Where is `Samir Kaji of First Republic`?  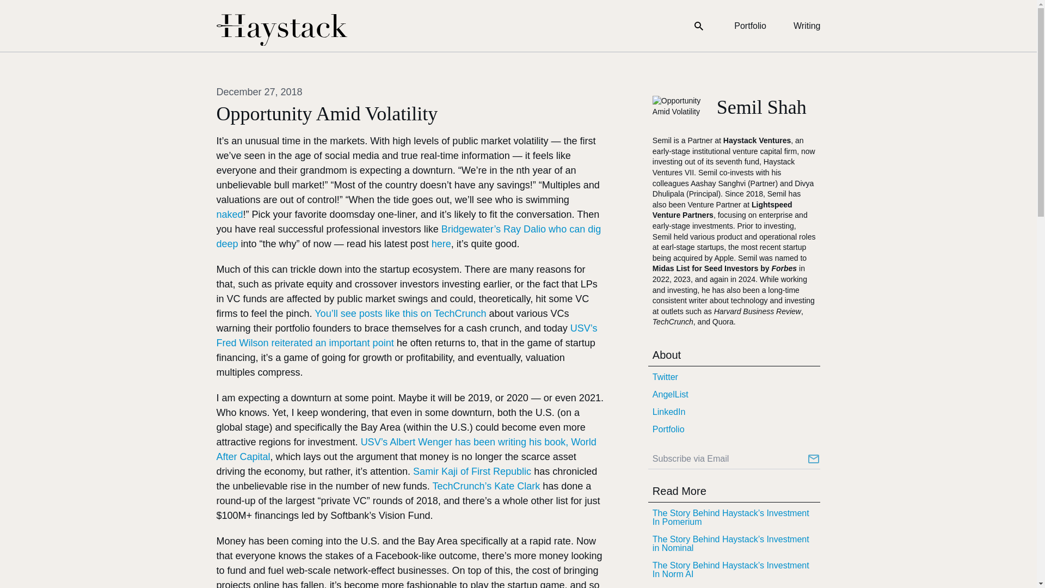
Samir Kaji of First Republic is located at coordinates (471, 471).